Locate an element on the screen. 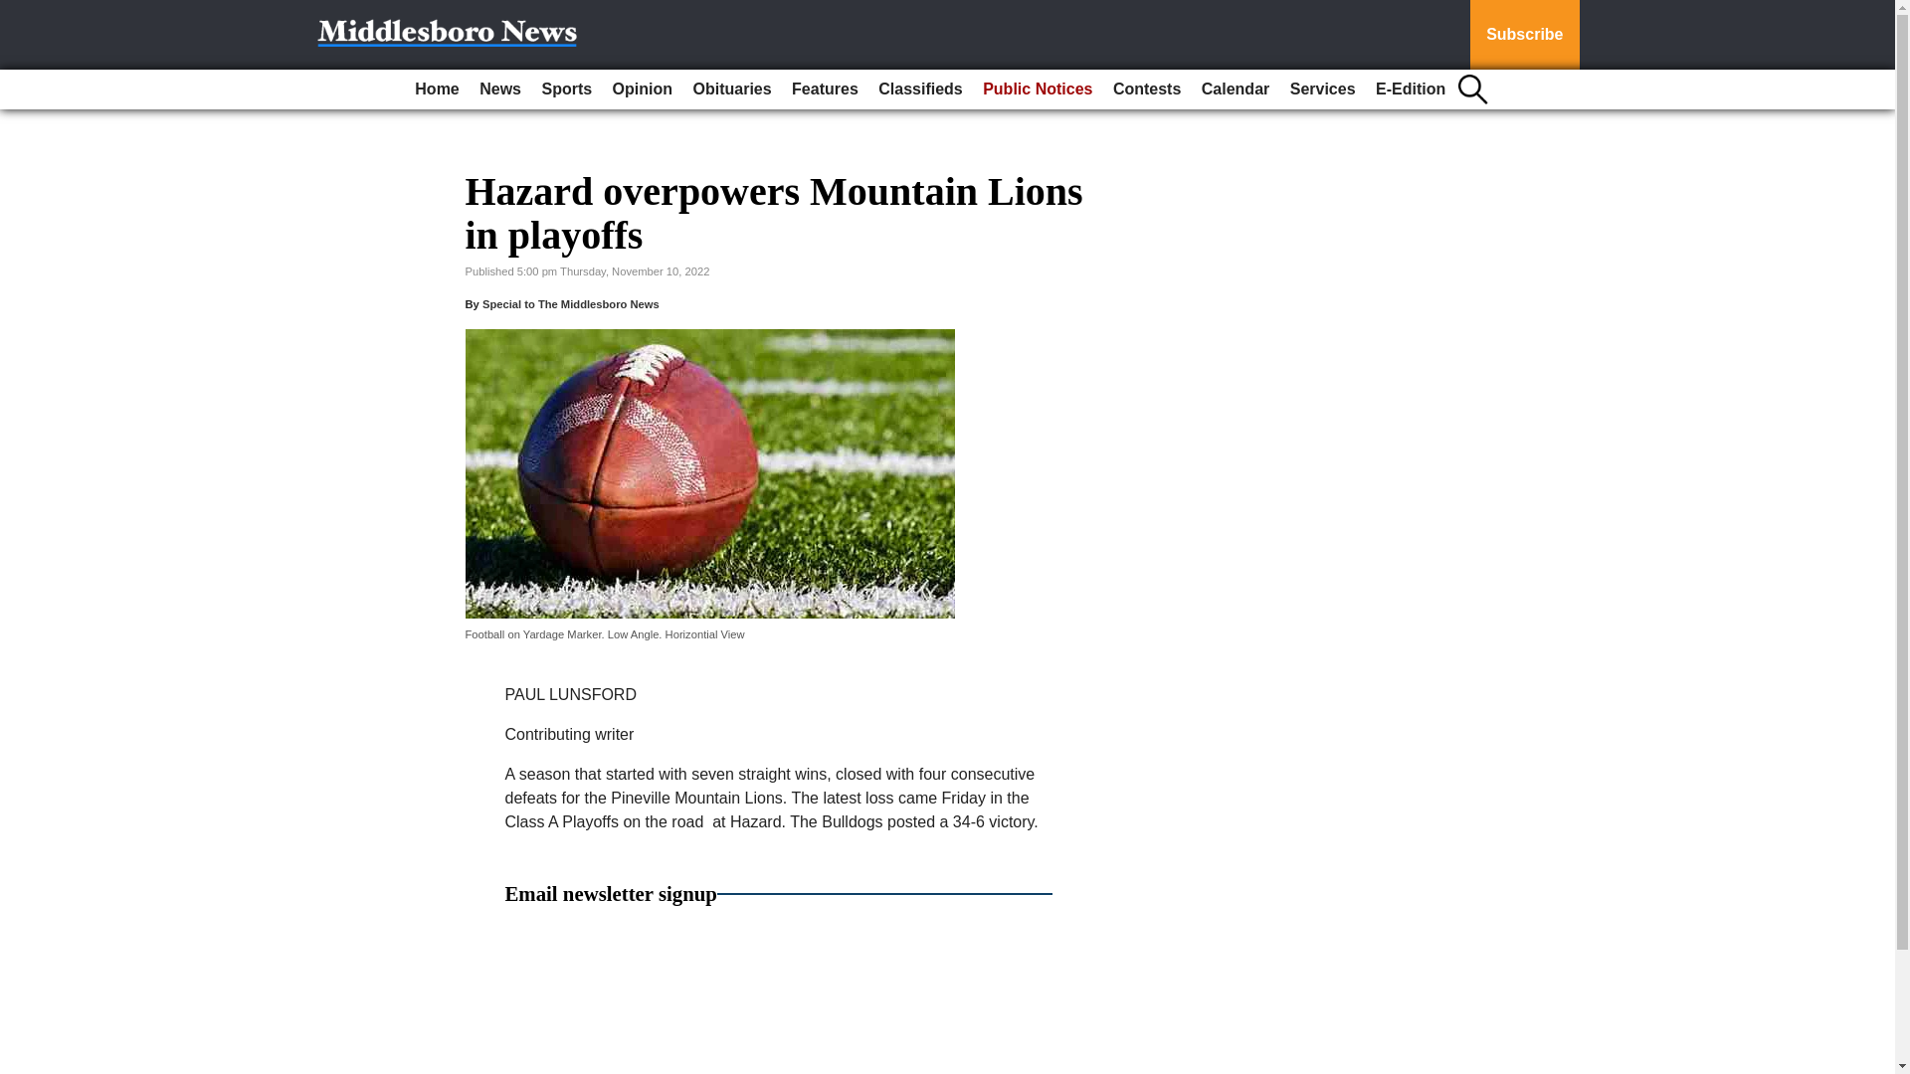  Contests is located at coordinates (1146, 89).